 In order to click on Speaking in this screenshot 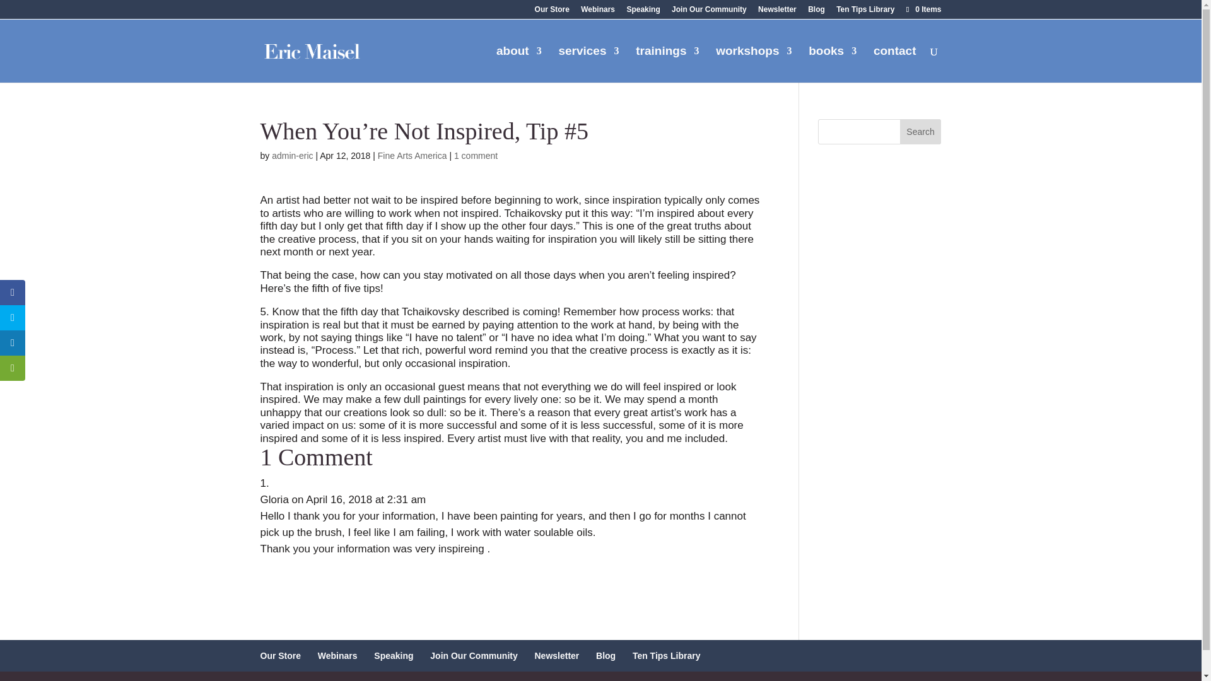, I will do `click(643, 12)`.